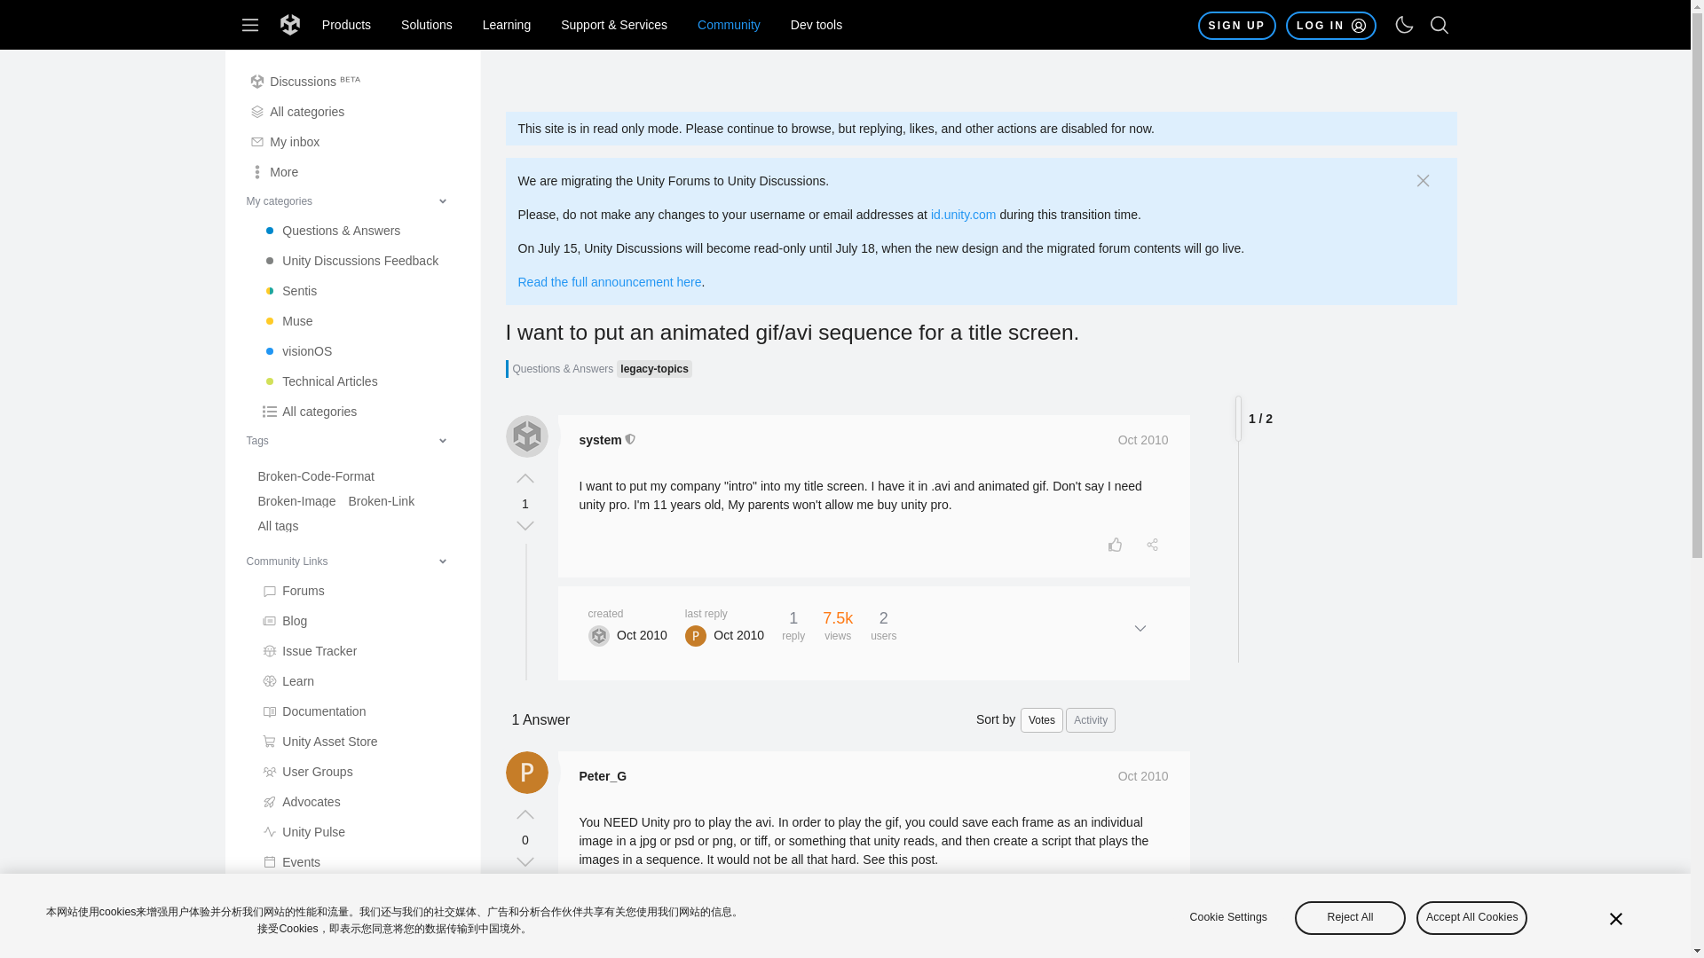 The width and height of the screenshot is (1704, 958). Describe the element at coordinates (1404, 25) in the screenshot. I see `Toggle color scheme` at that location.